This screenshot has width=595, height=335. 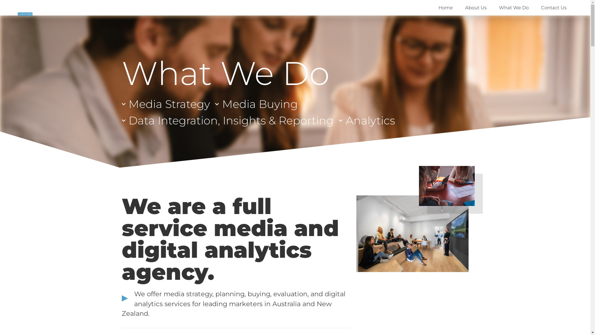 I want to click on What We Do, so click(x=514, y=8).